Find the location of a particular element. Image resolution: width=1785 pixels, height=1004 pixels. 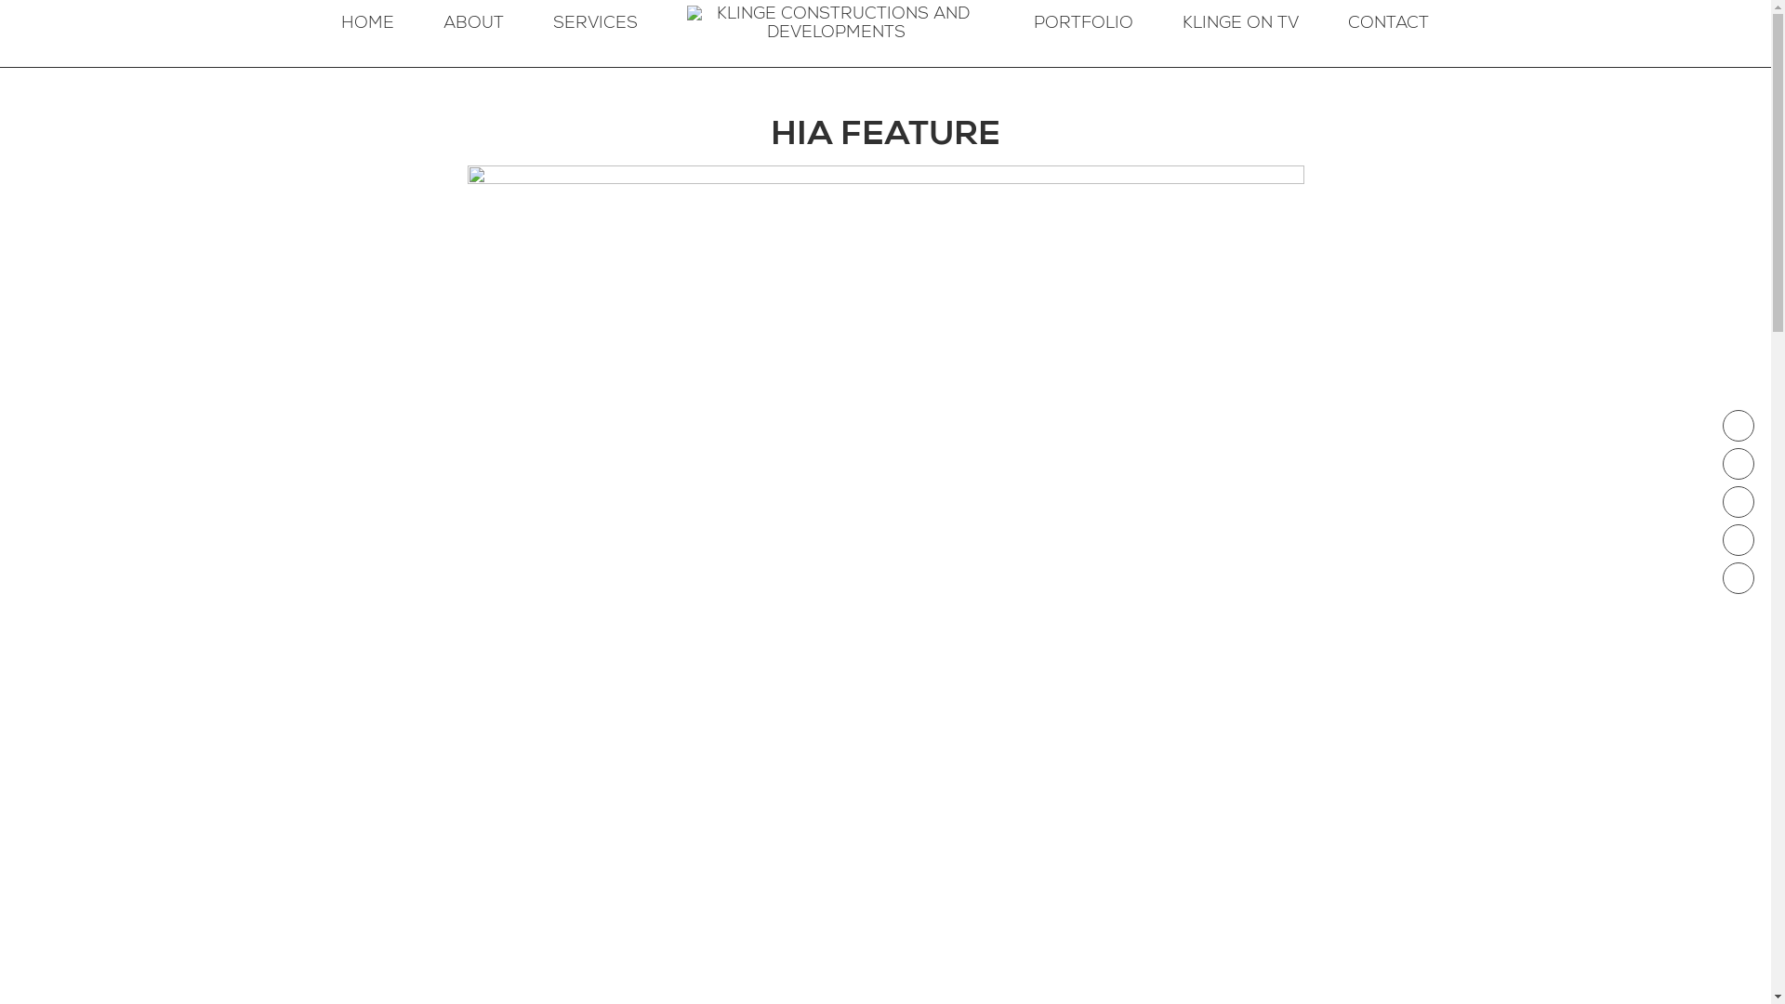

Instagram is located at coordinates (1739, 464).